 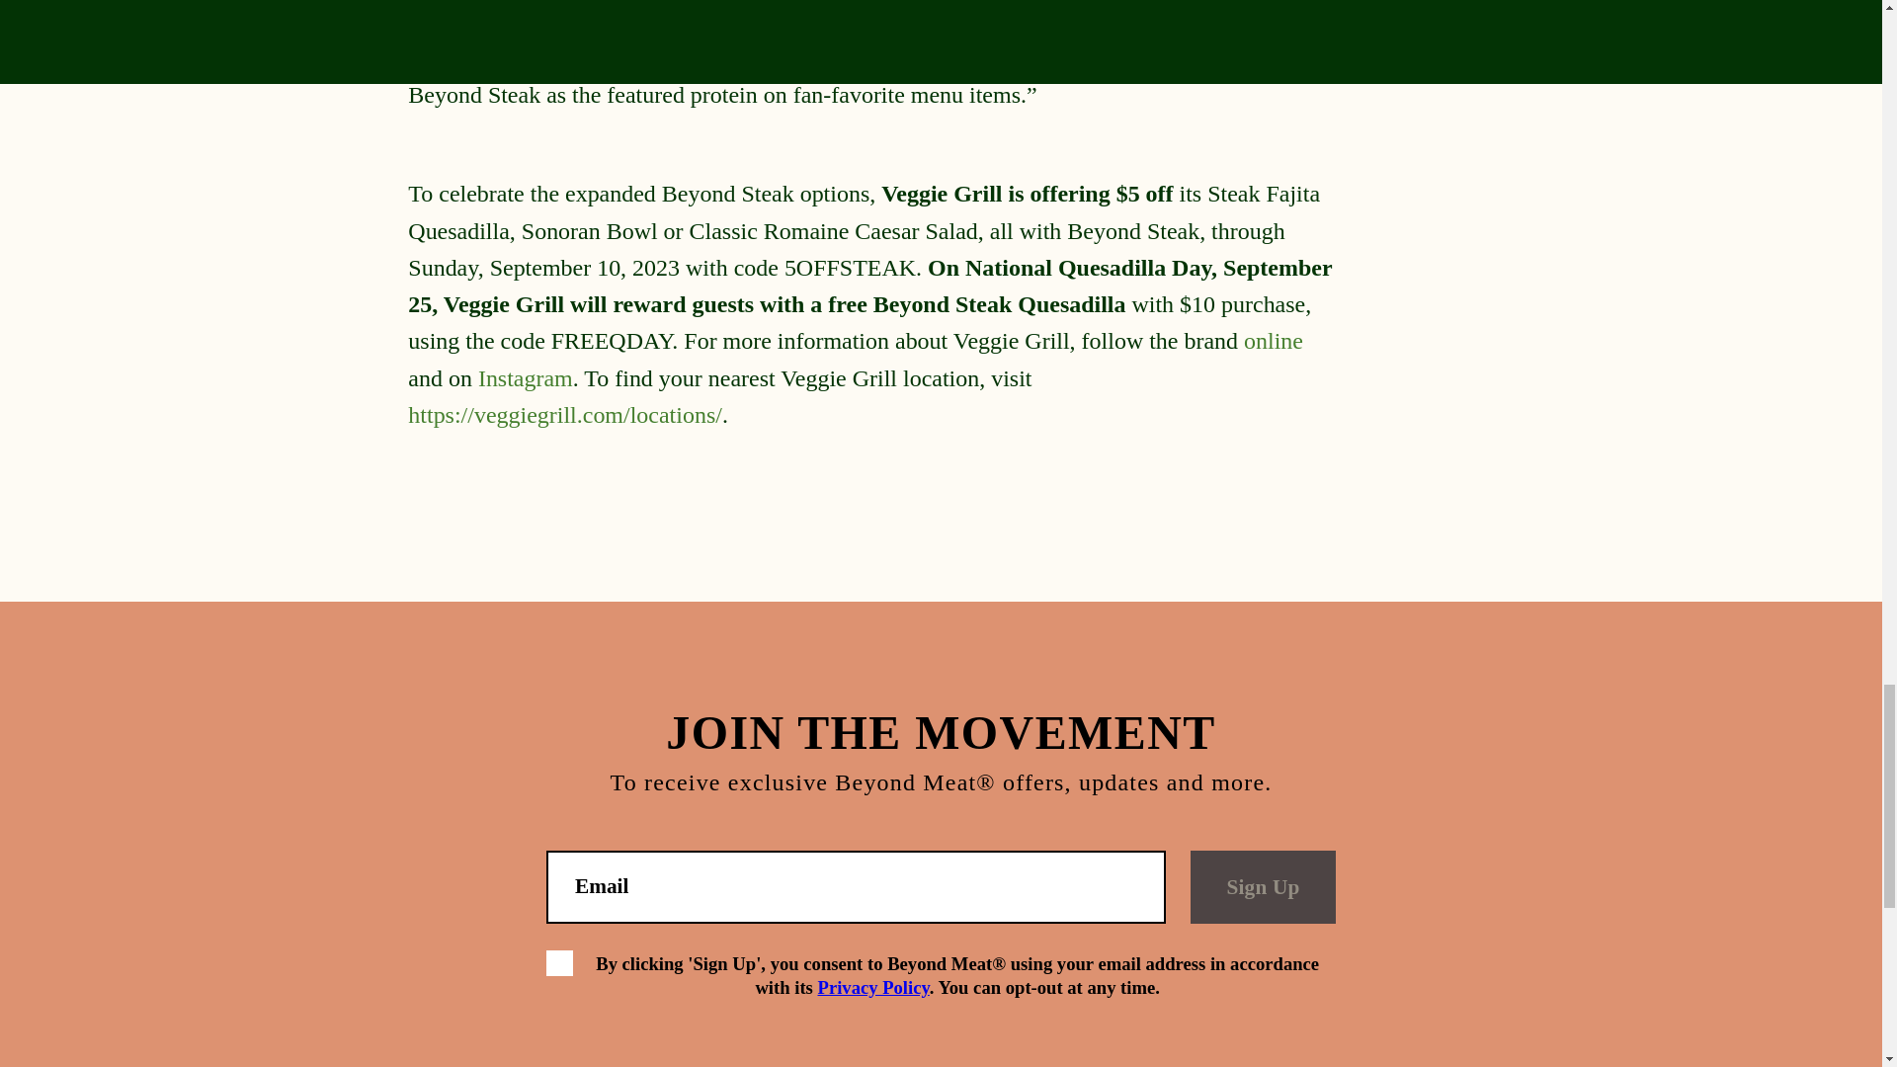 I want to click on on, so click(x=559, y=964).